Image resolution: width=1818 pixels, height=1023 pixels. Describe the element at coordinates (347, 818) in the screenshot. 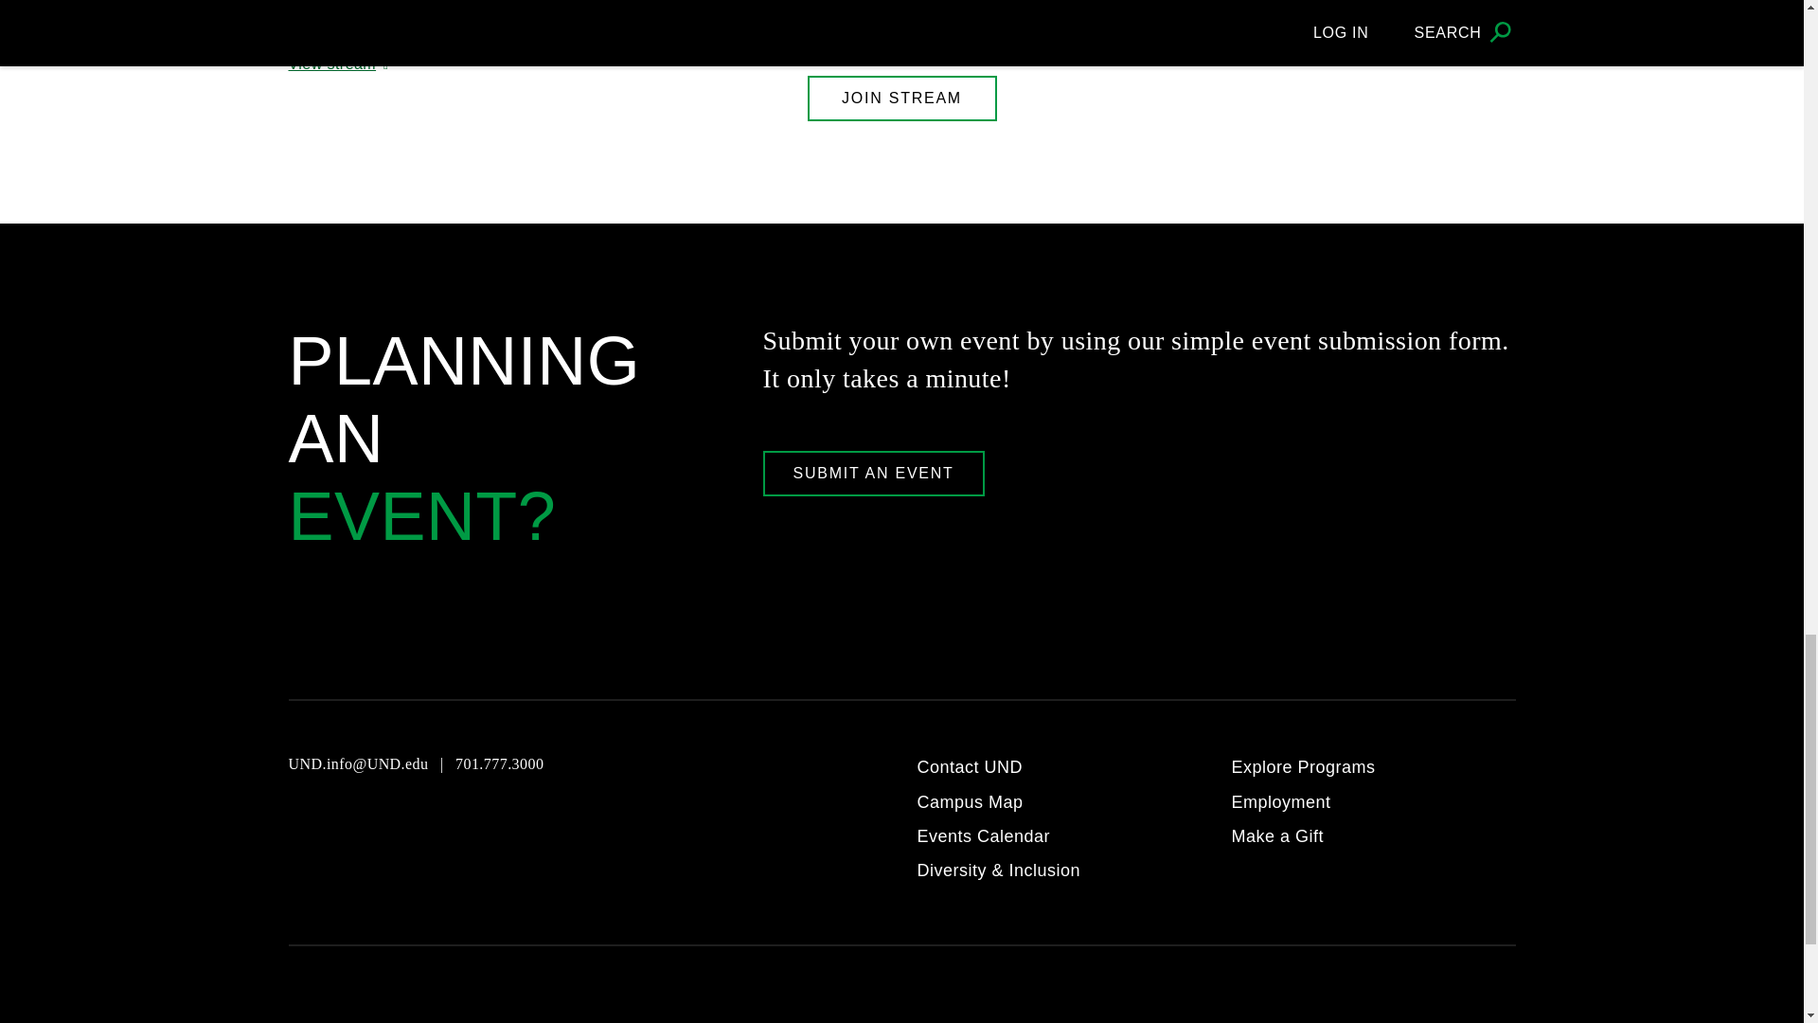

I see `Instagram` at that location.